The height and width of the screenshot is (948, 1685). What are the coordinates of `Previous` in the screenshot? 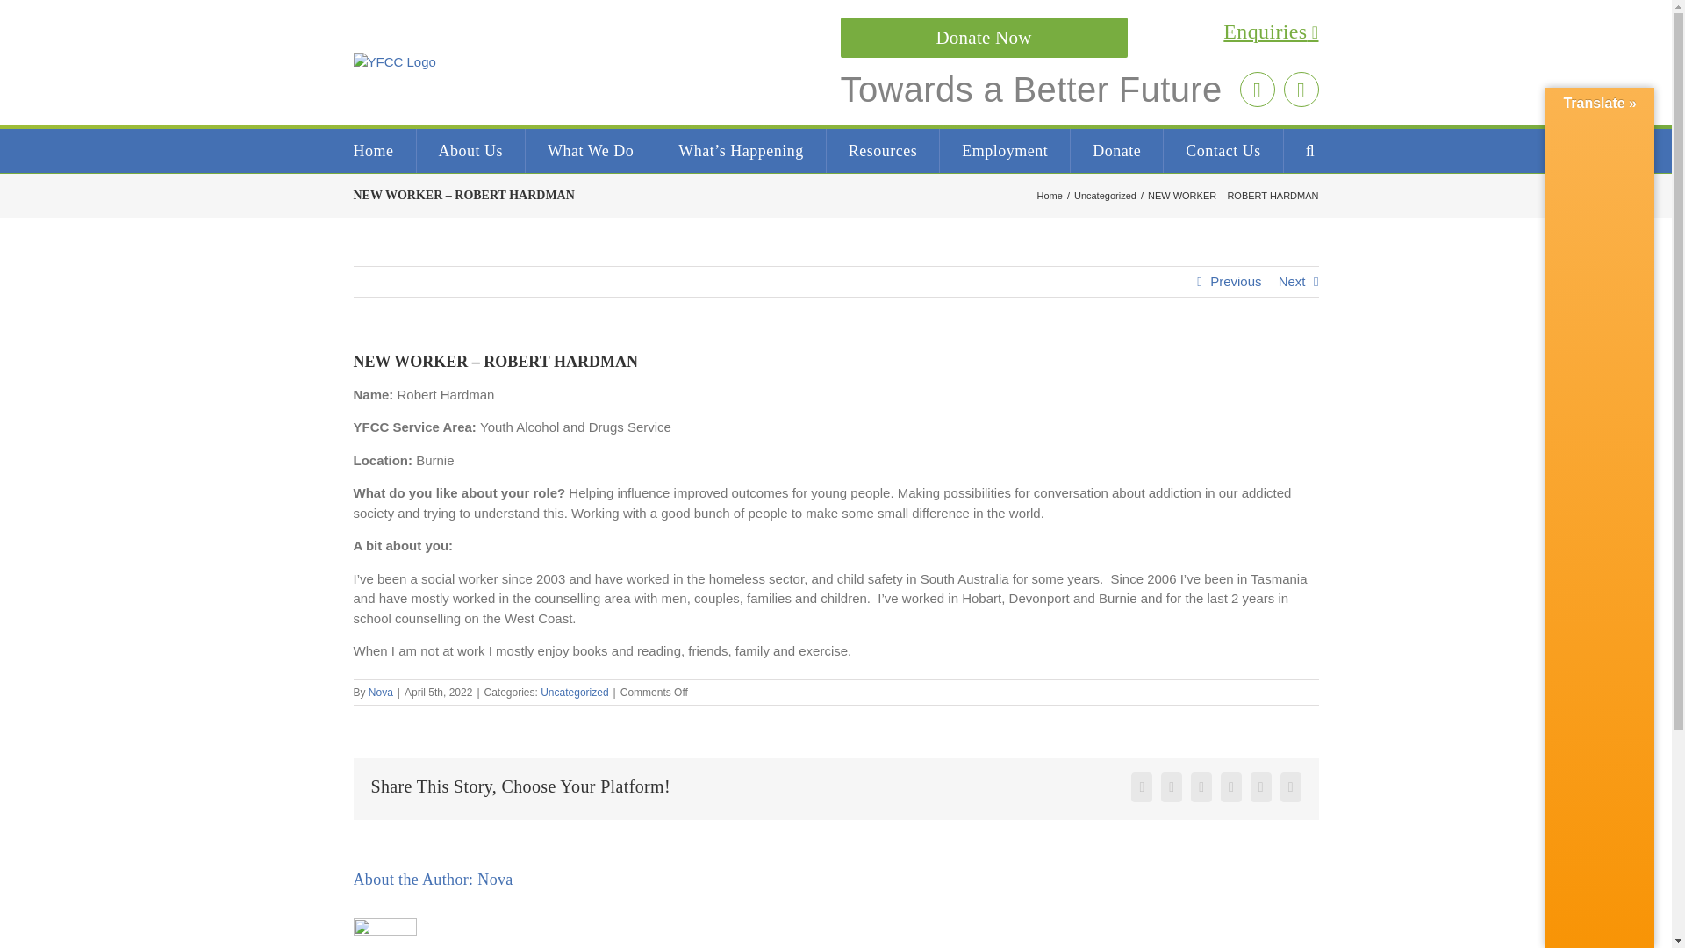 It's located at (1235, 281).